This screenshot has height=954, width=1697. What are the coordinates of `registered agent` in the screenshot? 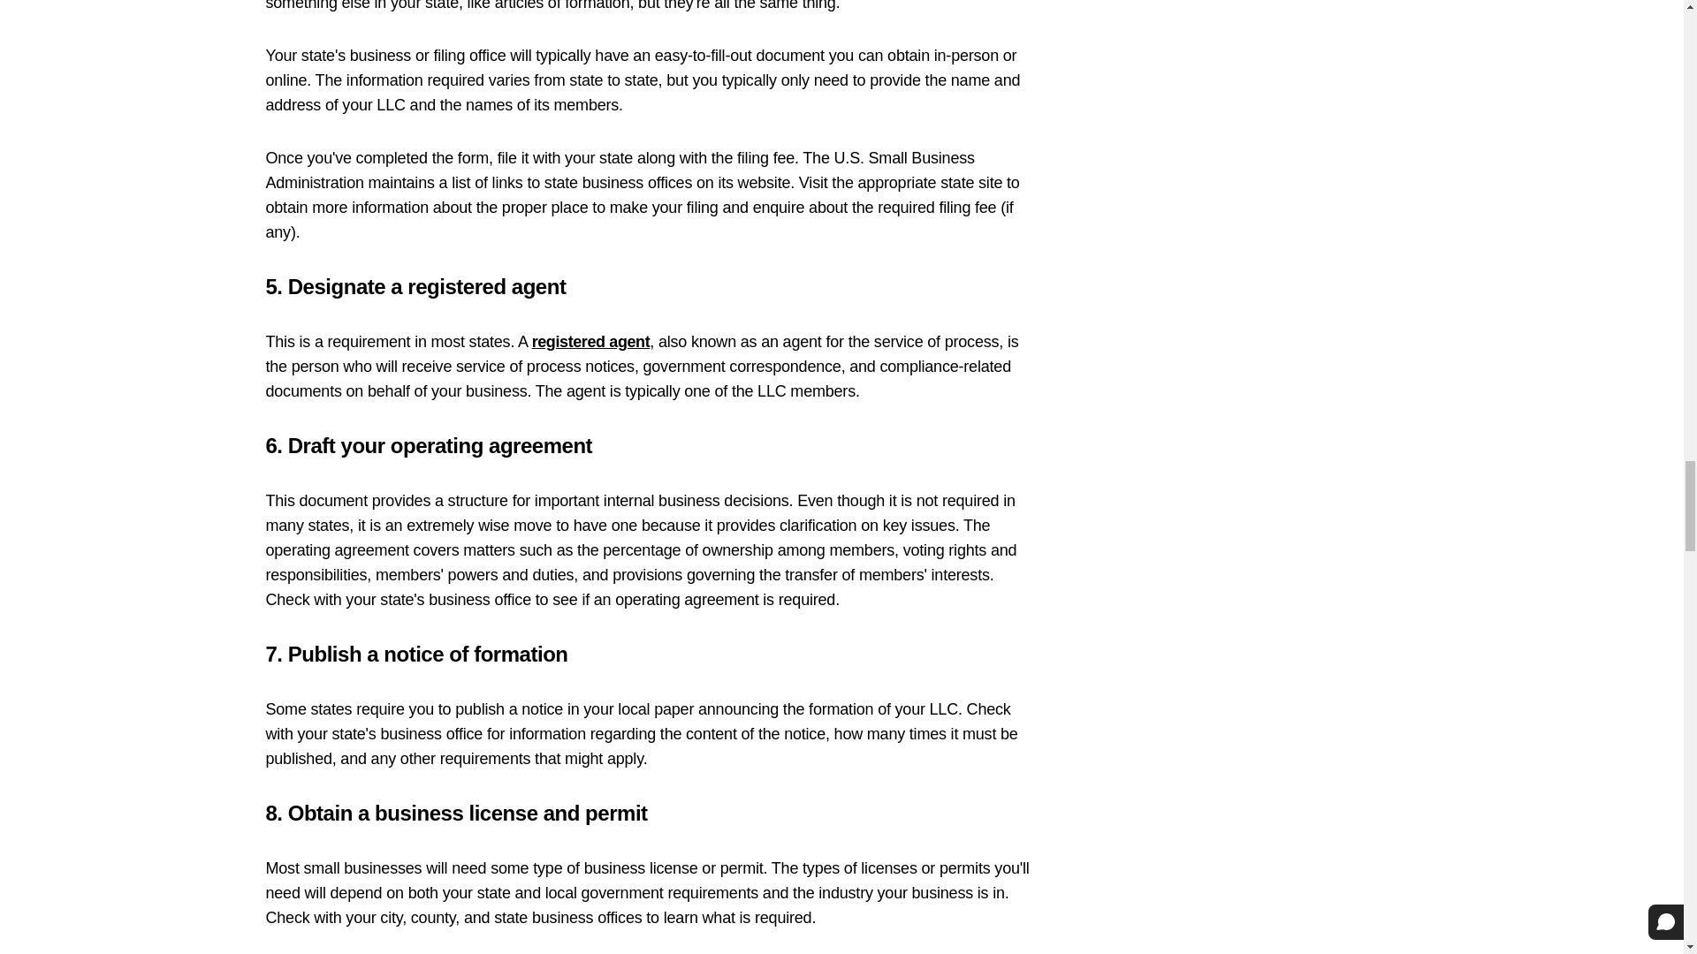 It's located at (590, 341).